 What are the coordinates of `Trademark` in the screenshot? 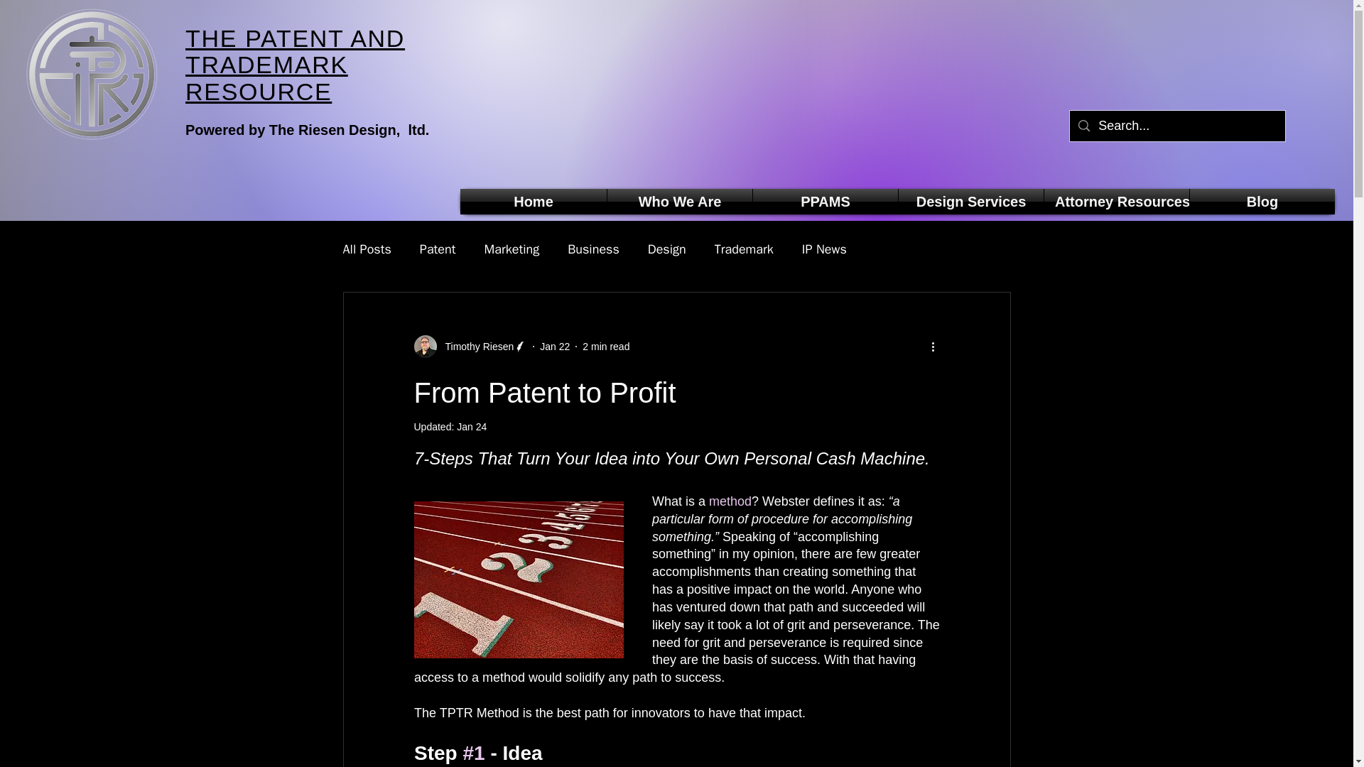 It's located at (744, 249).